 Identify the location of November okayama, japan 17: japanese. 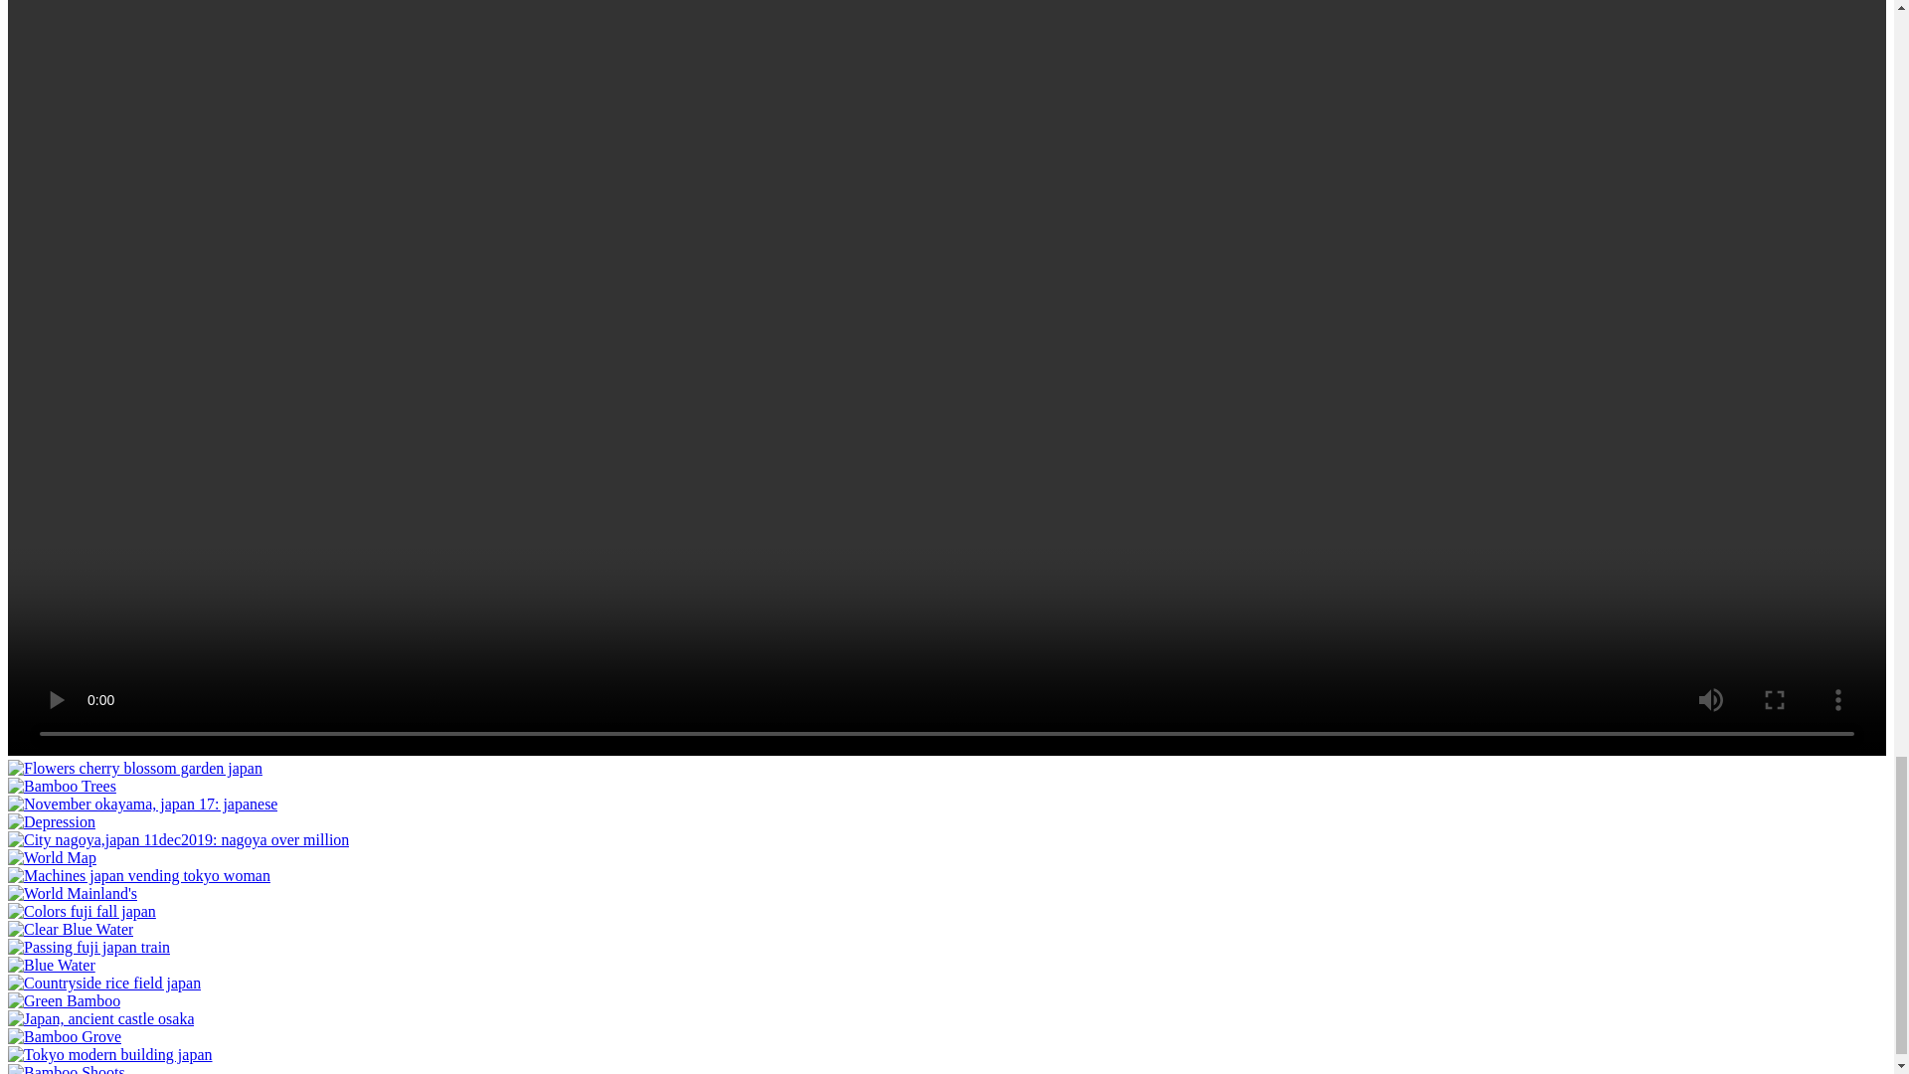
(141, 804).